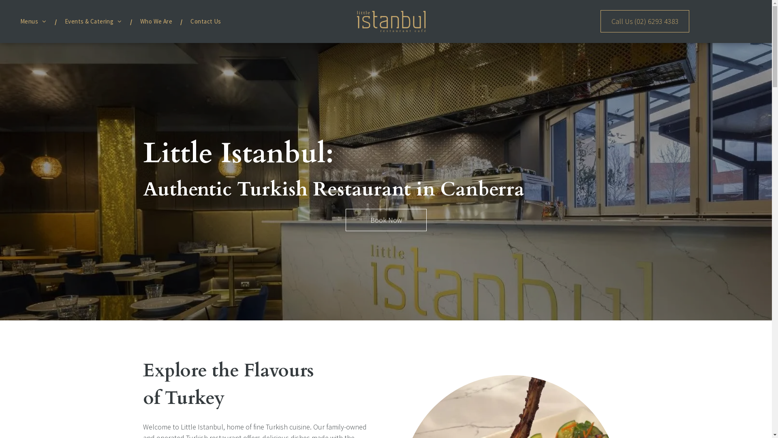  I want to click on Little Istanbul: Authentic Turkish Restaurant in Canberra, so click(391, 21).